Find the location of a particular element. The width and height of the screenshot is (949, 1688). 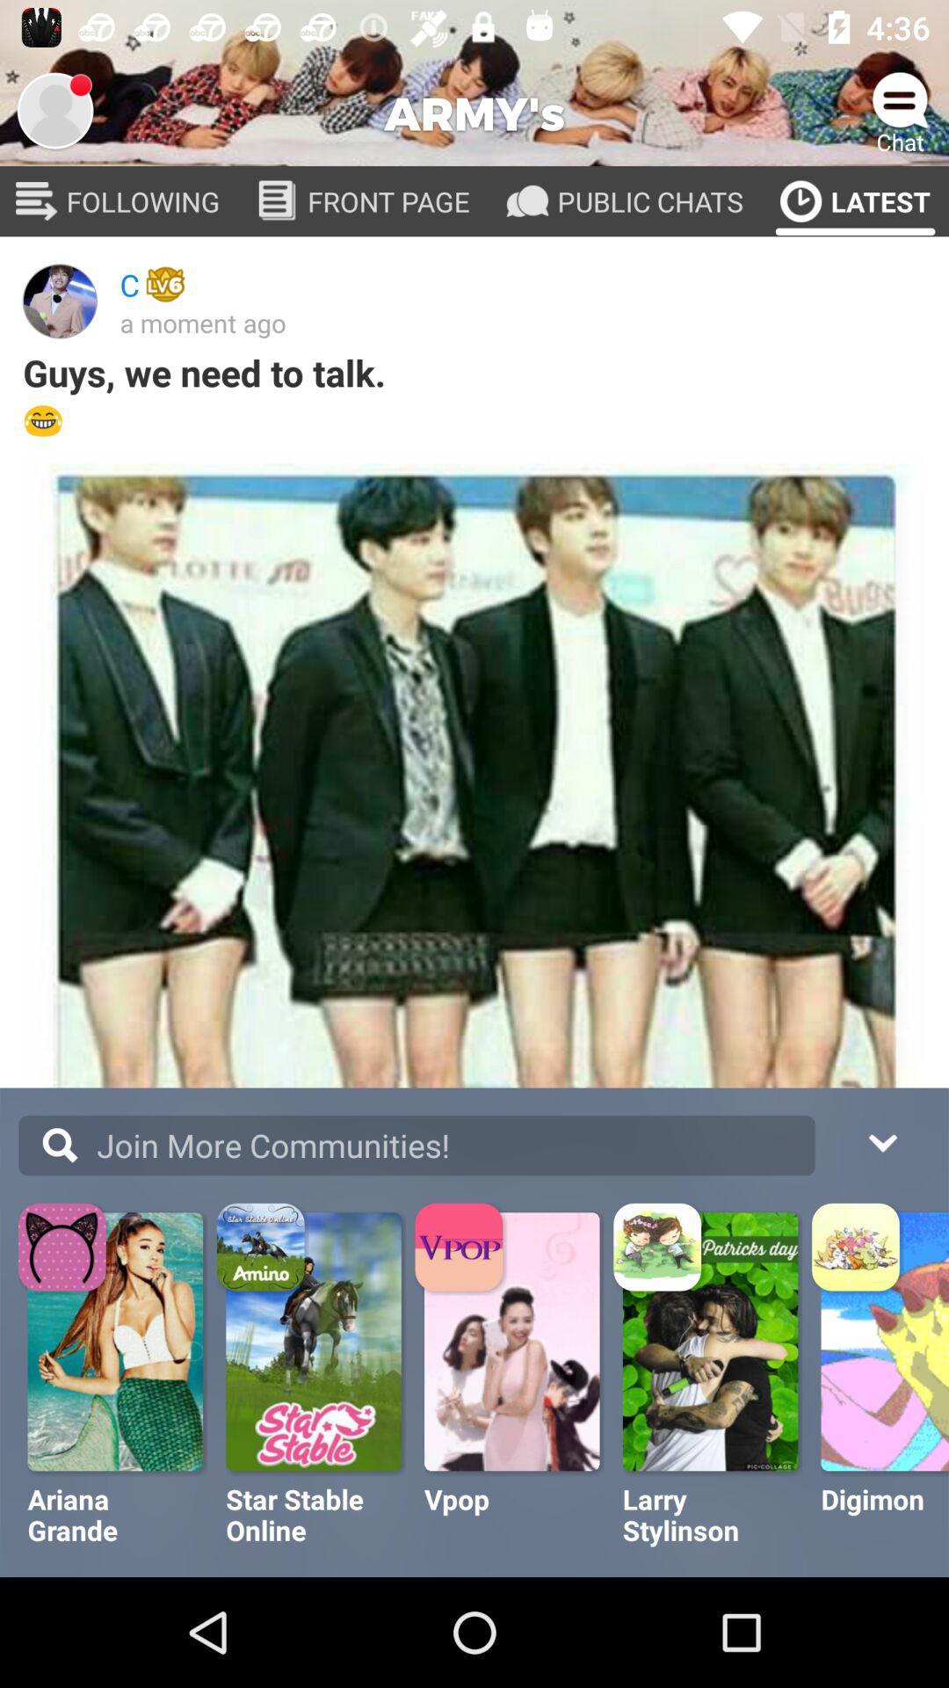

click on the option that looks like a head band in the bottom left is located at coordinates (64, 1249).